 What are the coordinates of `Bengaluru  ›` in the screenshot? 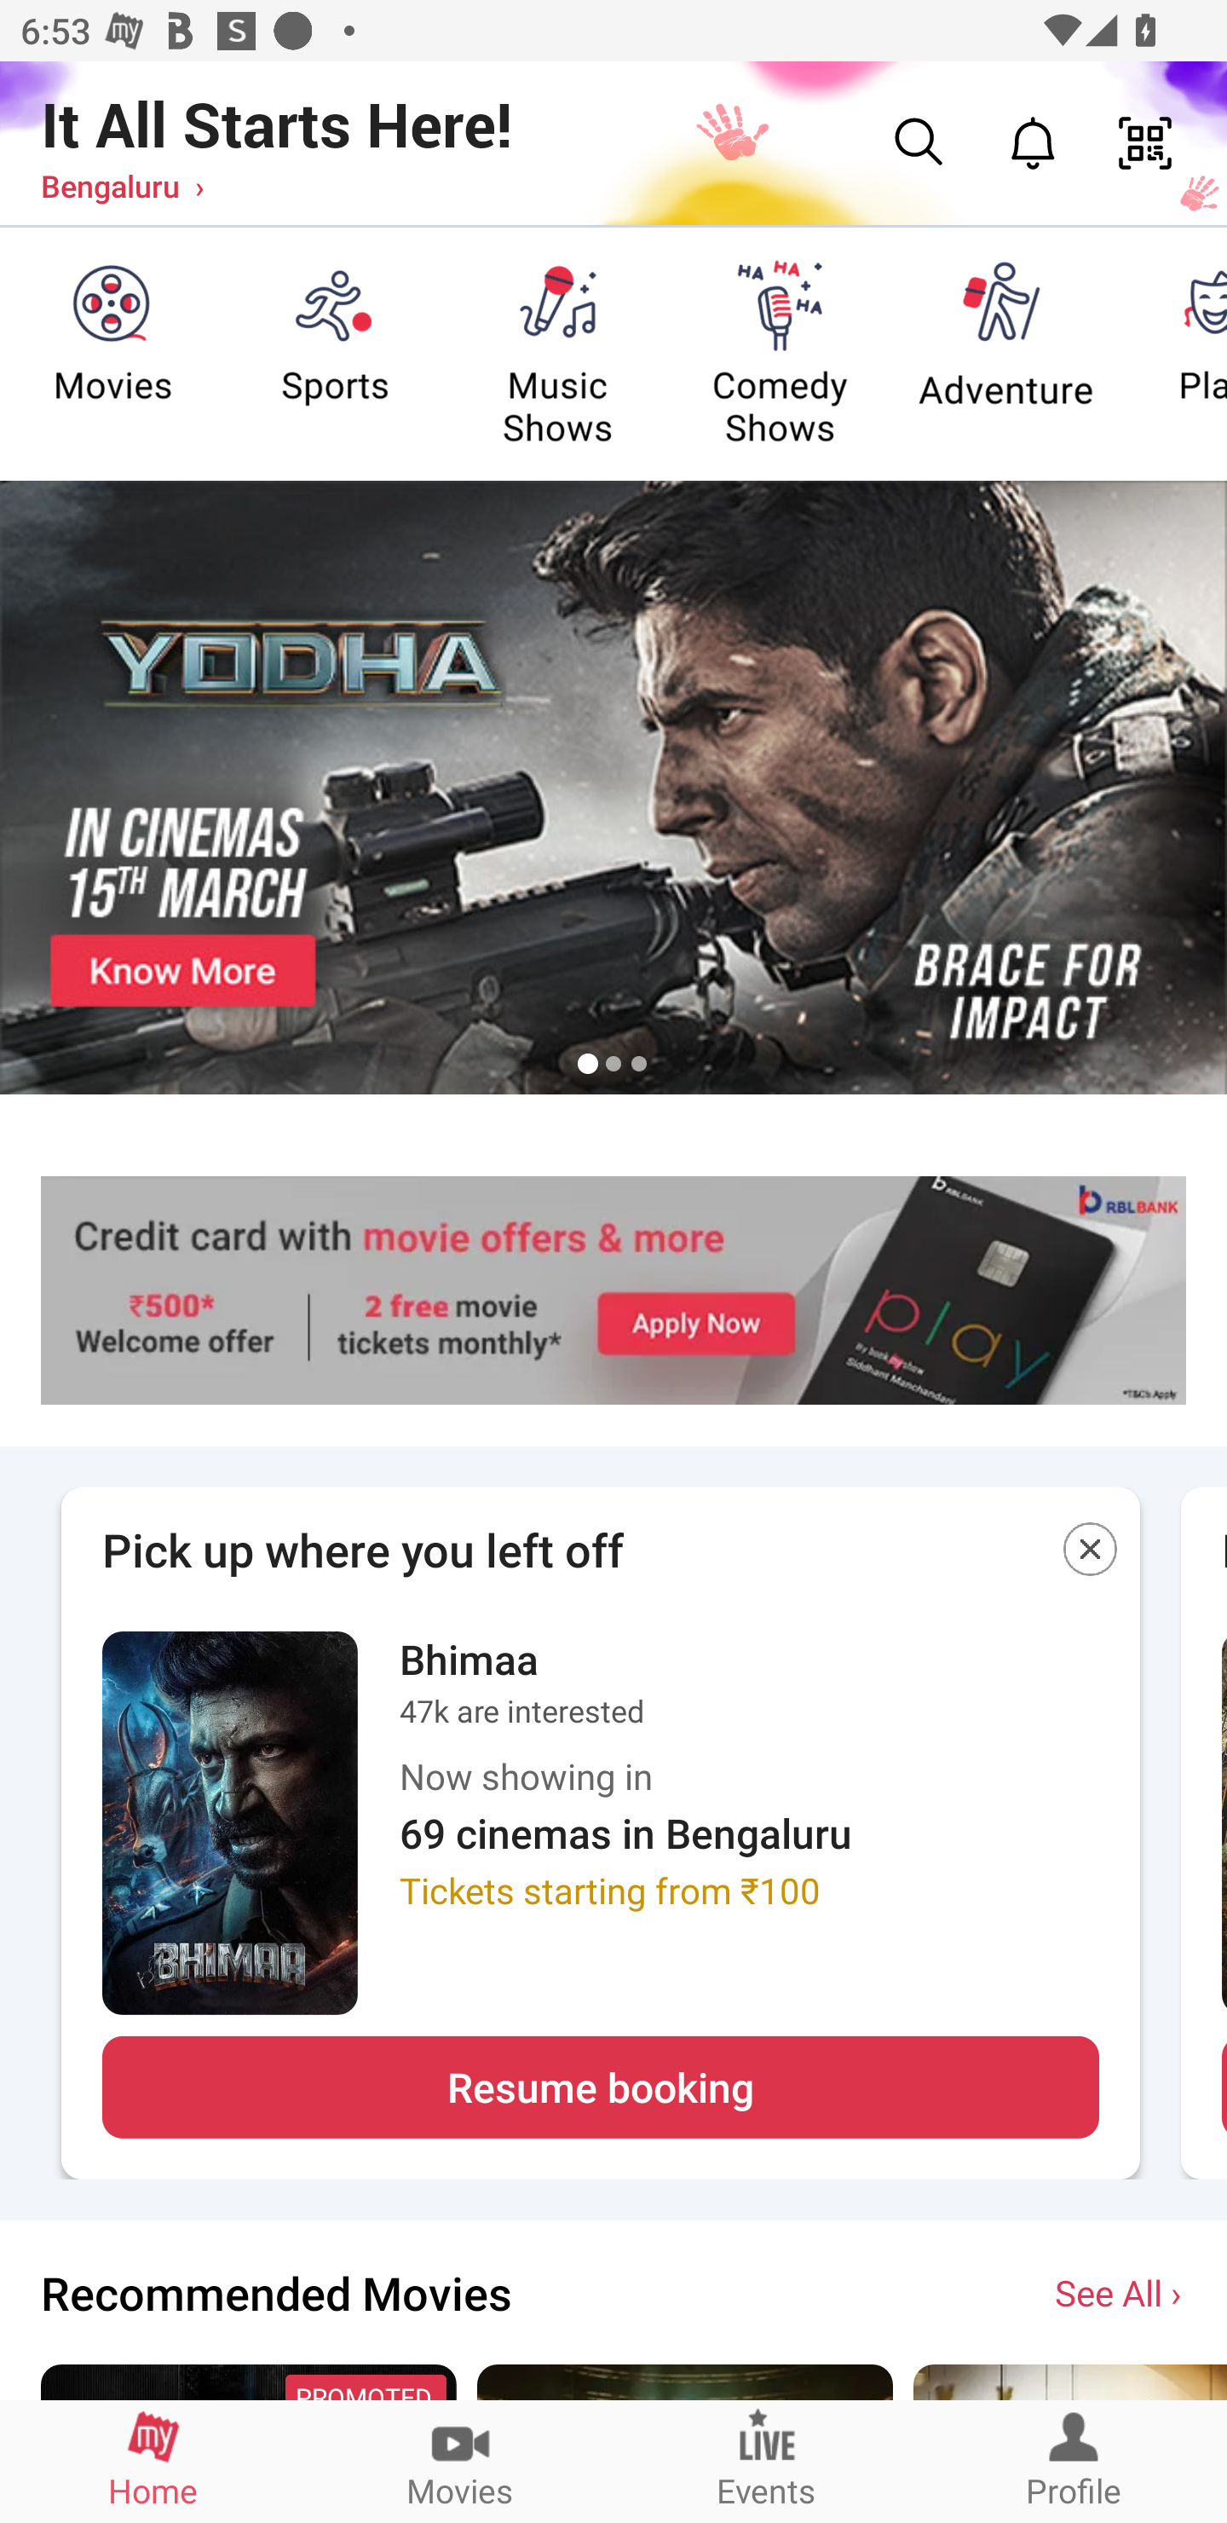 It's located at (123, 185).